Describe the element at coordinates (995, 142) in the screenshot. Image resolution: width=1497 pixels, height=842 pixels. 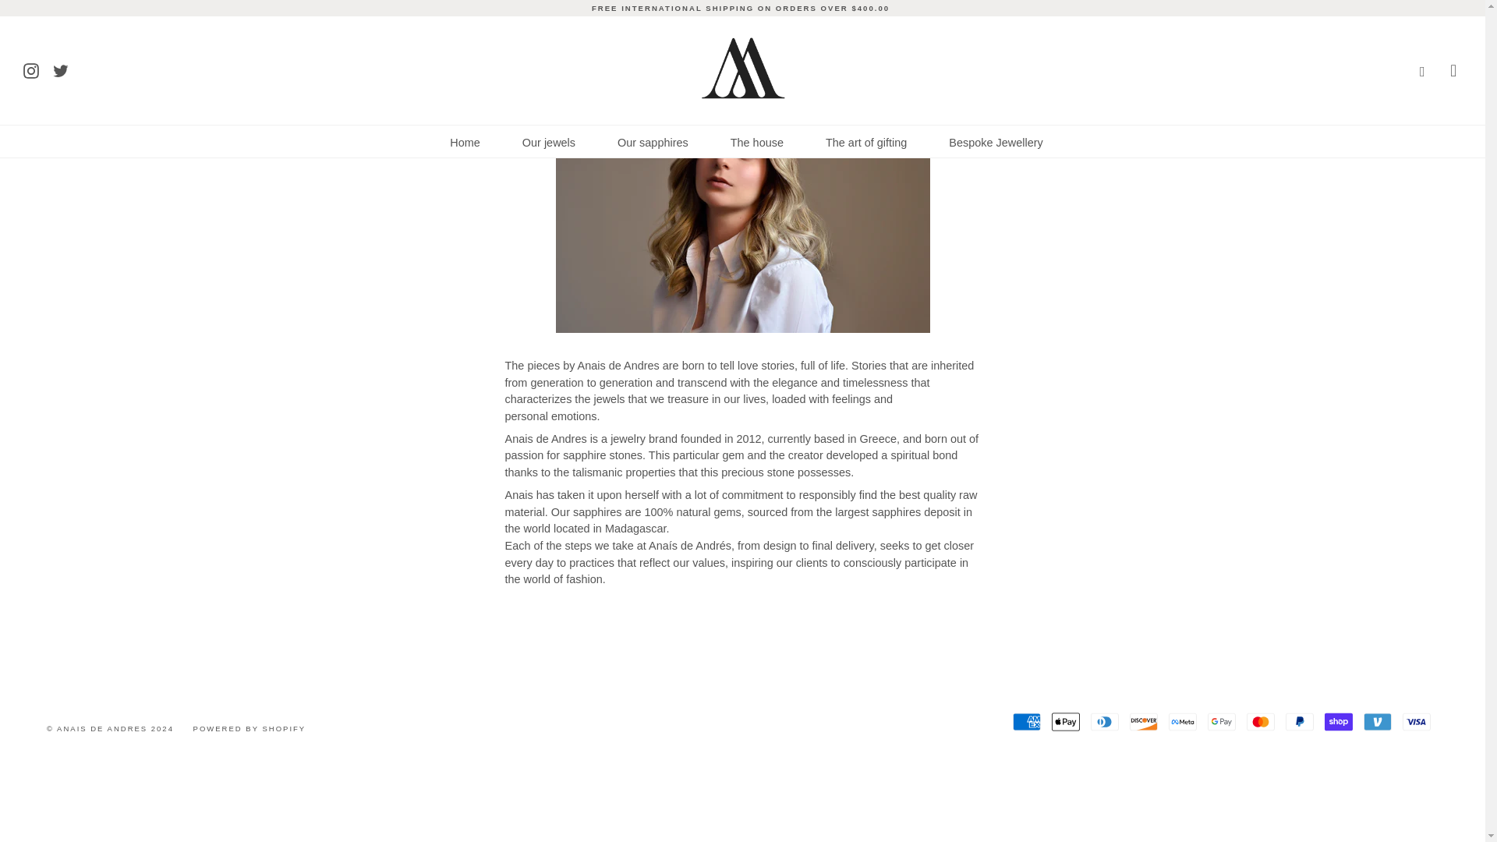
I see `Bespoke Jewellery` at that location.